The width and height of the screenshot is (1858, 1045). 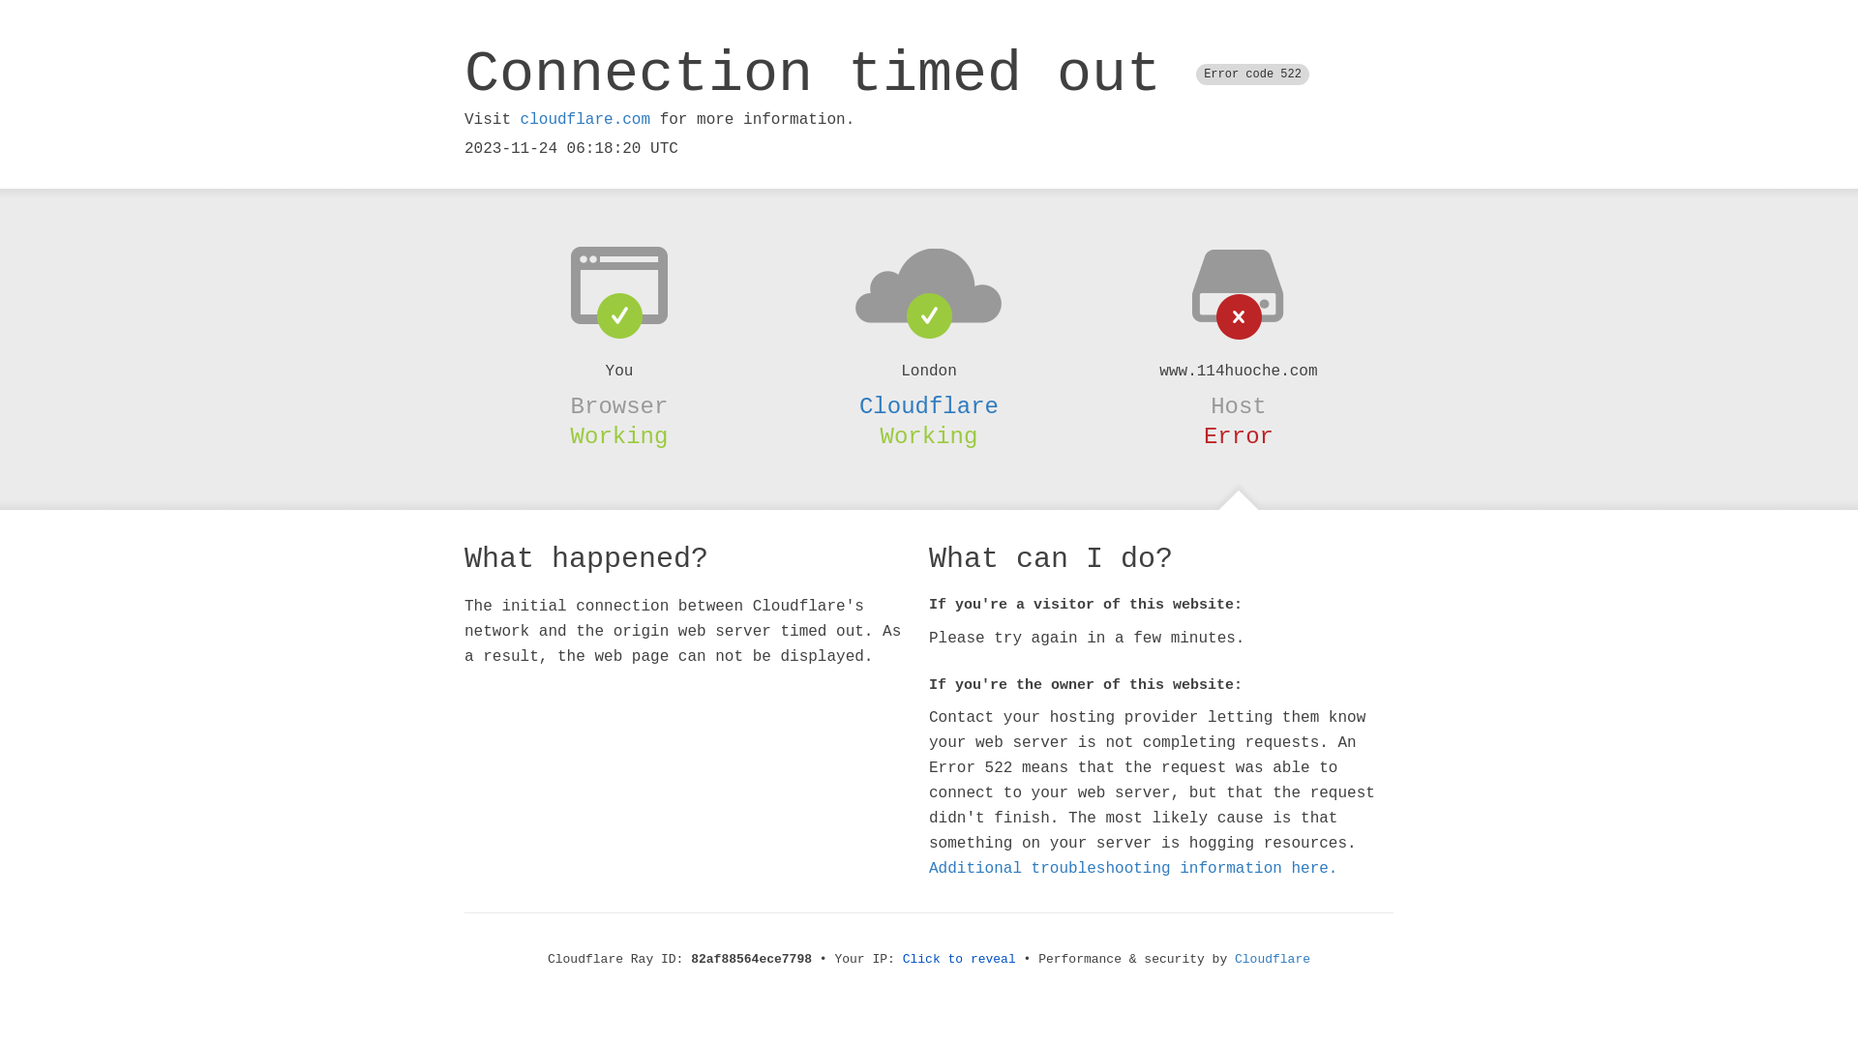 What do you see at coordinates (1133, 869) in the screenshot?
I see `Additional troubleshooting information here.` at bounding box center [1133, 869].